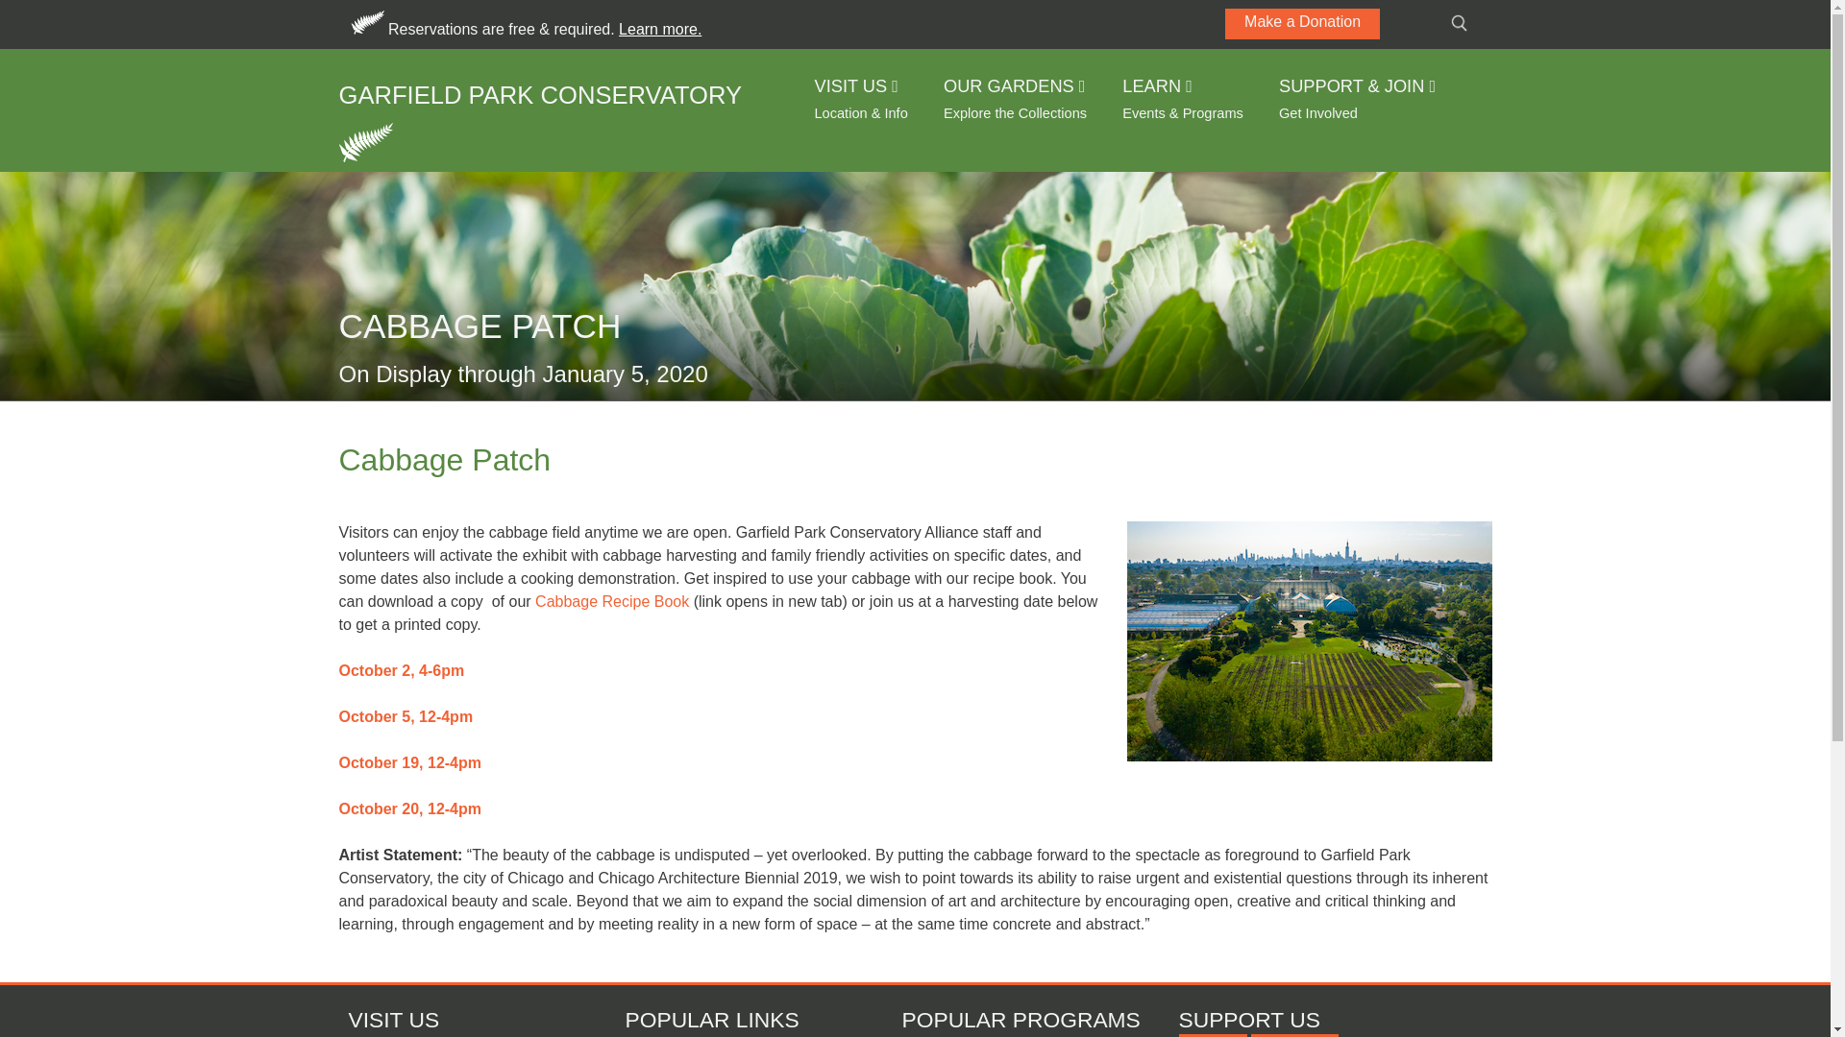 This screenshot has height=1037, width=1845. Describe the element at coordinates (1463, 22) in the screenshot. I see `Search for:` at that location.